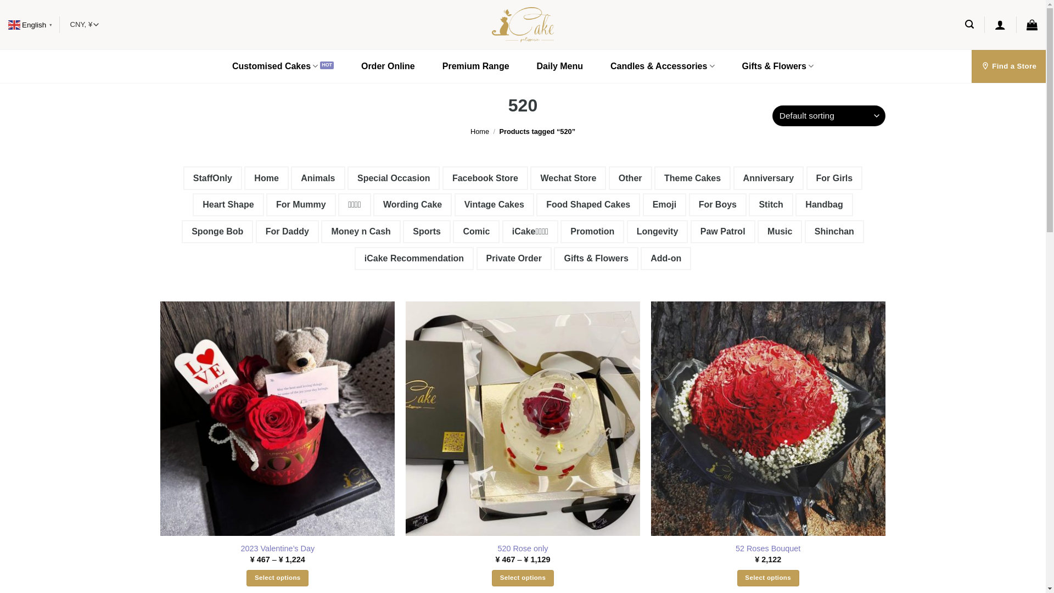  I want to click on Skip to content, so click(0, 0).